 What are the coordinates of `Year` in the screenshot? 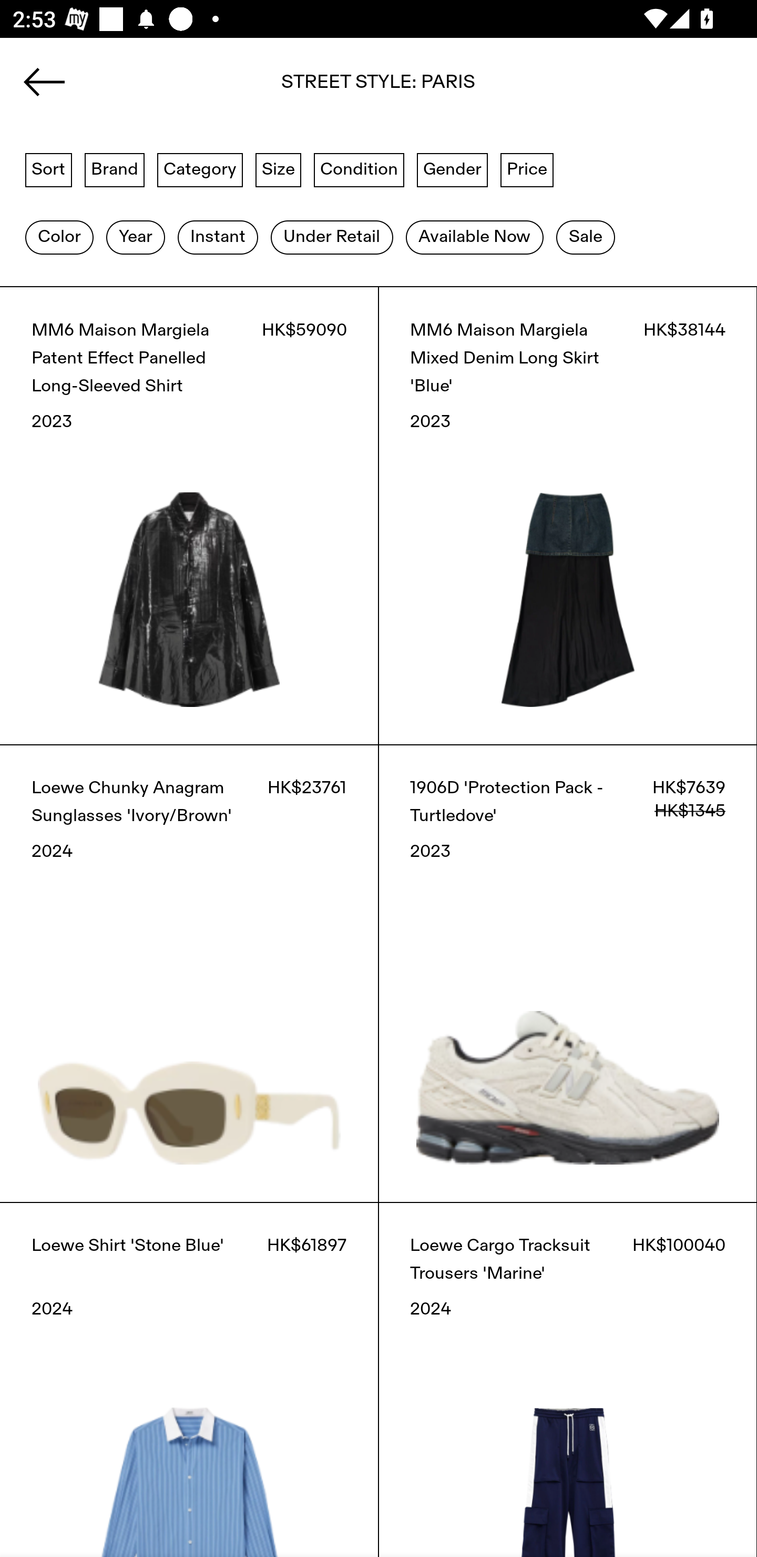 It's located at (135, 237).